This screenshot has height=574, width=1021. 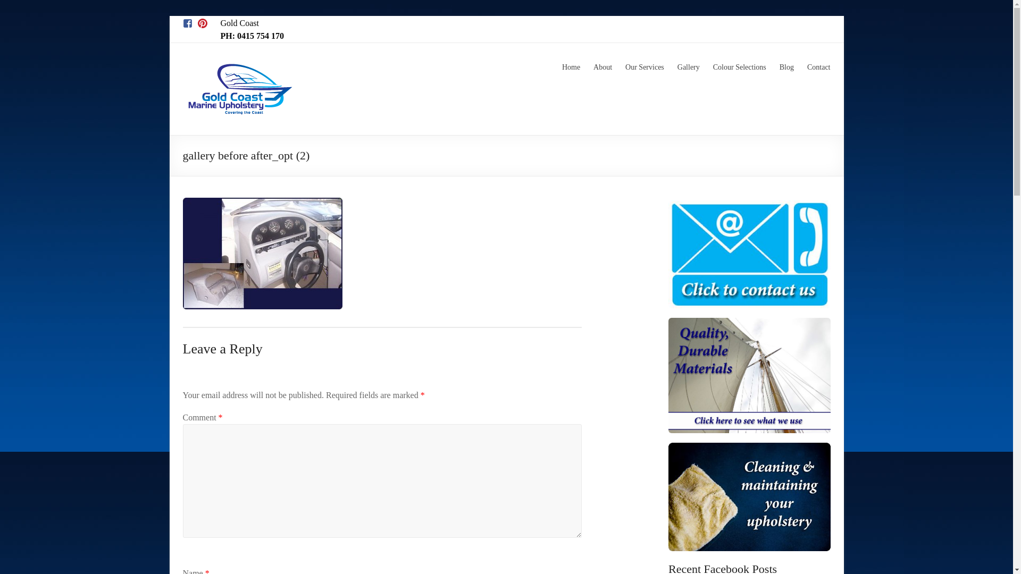 I want to click on Blog, so click(x=787, y=66).